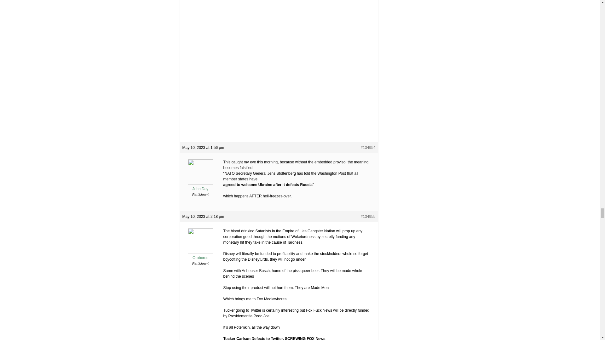 Image resolution: width=605 pixels, height=340 pixels. Describe the element at coordinates (200, 186) in the screenshot. I see `View John Day's profile` at that location.